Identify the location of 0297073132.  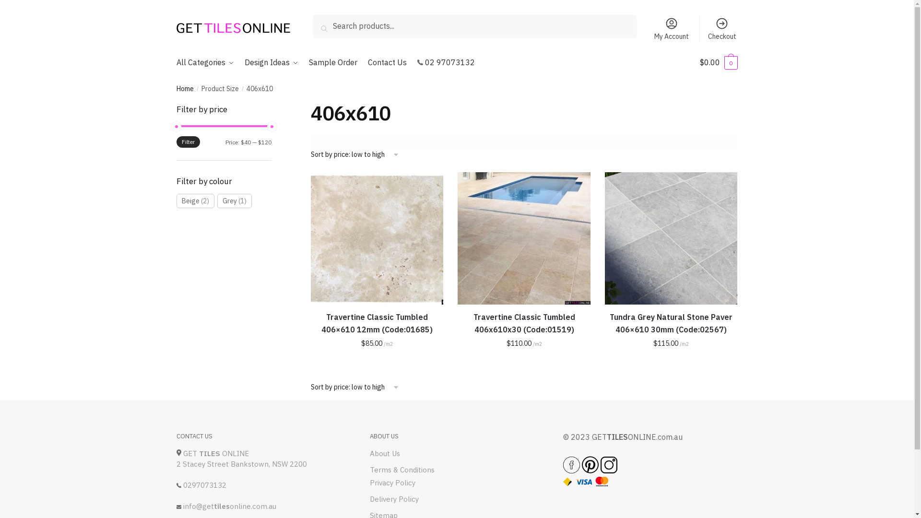
(205, 485).